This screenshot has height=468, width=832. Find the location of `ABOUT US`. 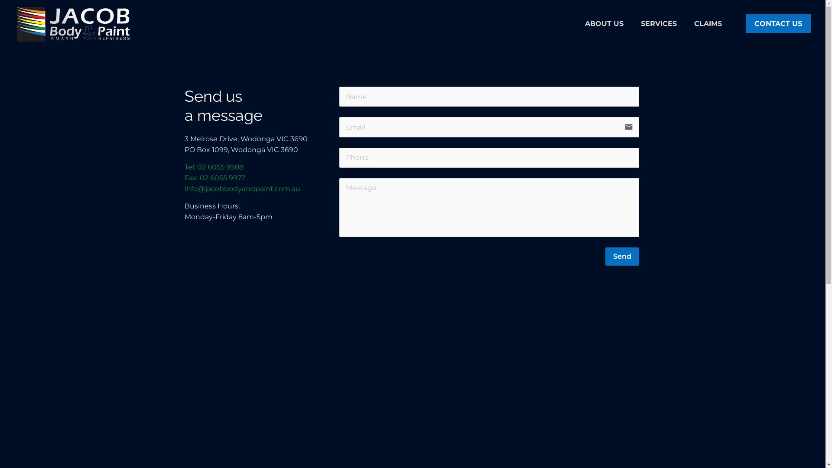

ABOUT US is located at coordinates (604, 24).